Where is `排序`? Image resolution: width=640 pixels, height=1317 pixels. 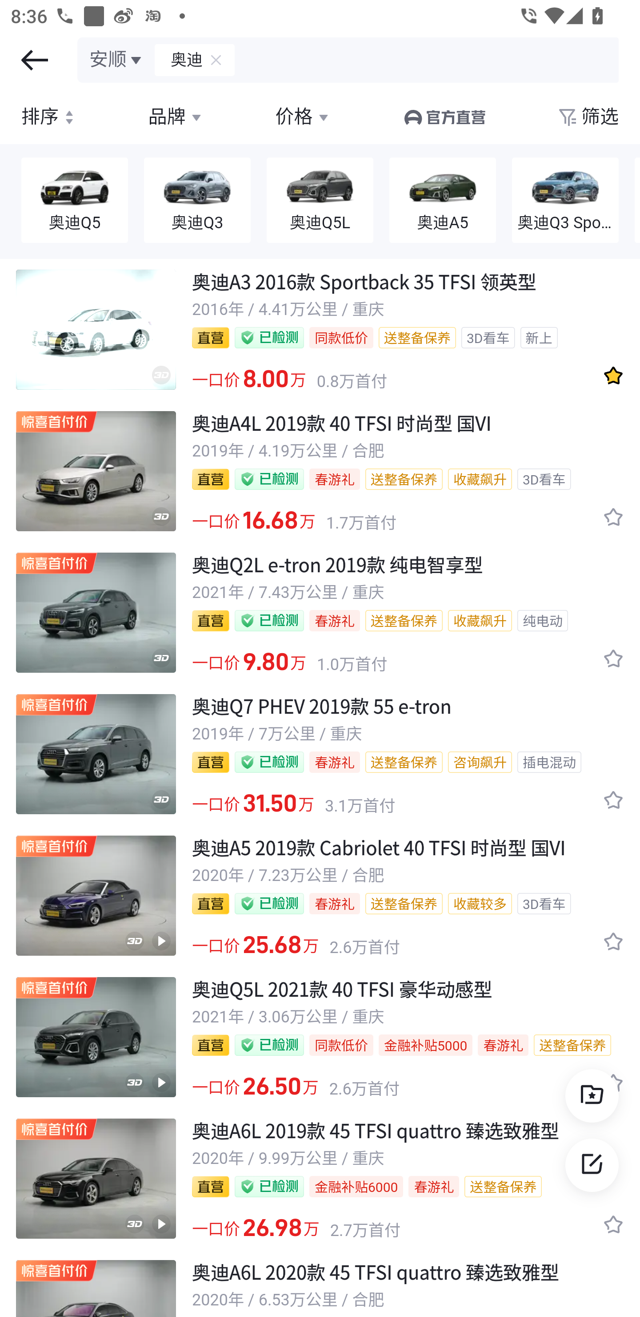 排序 is located at coordinates (50, 117).